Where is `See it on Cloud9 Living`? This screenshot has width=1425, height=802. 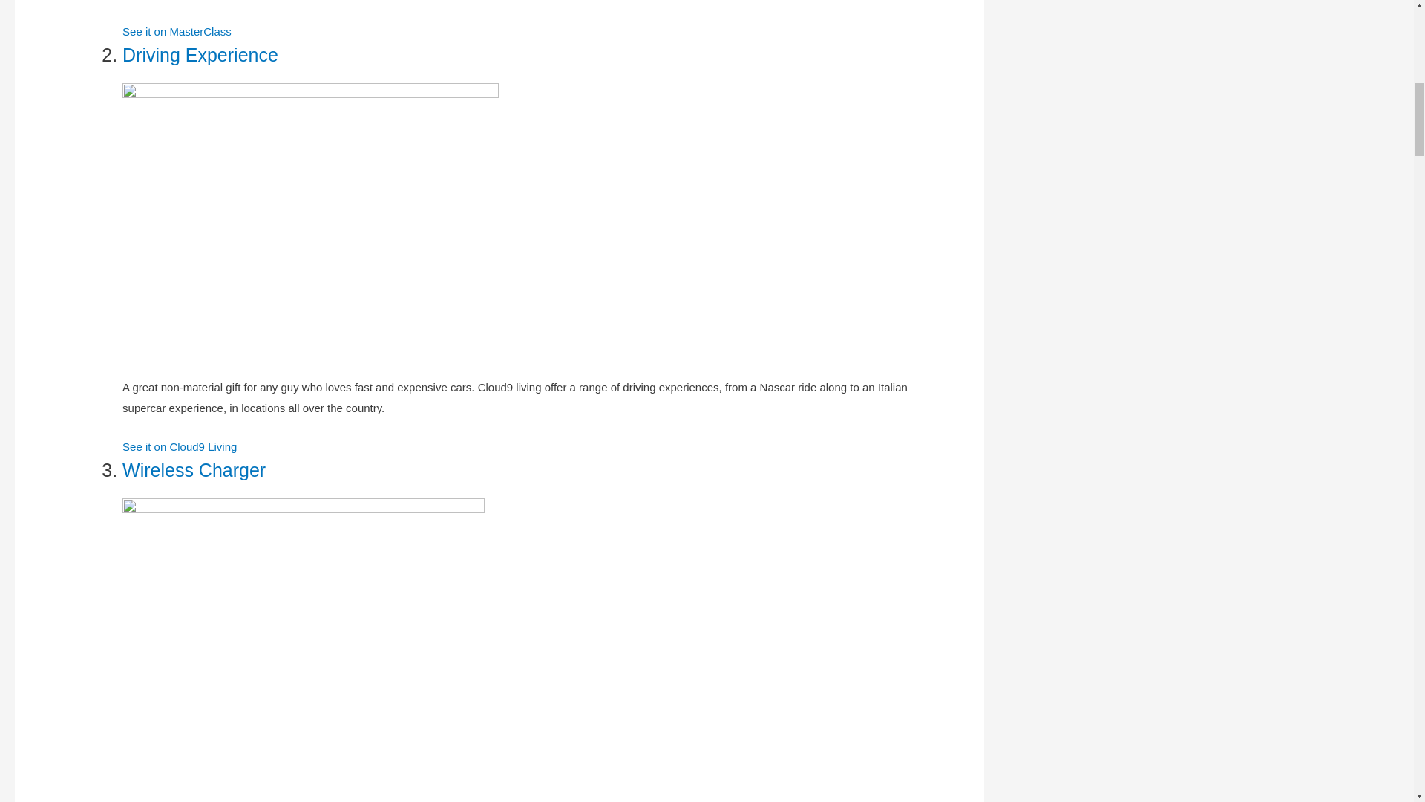 See it on Cloud9 Living is located at coordinates (180, 446).